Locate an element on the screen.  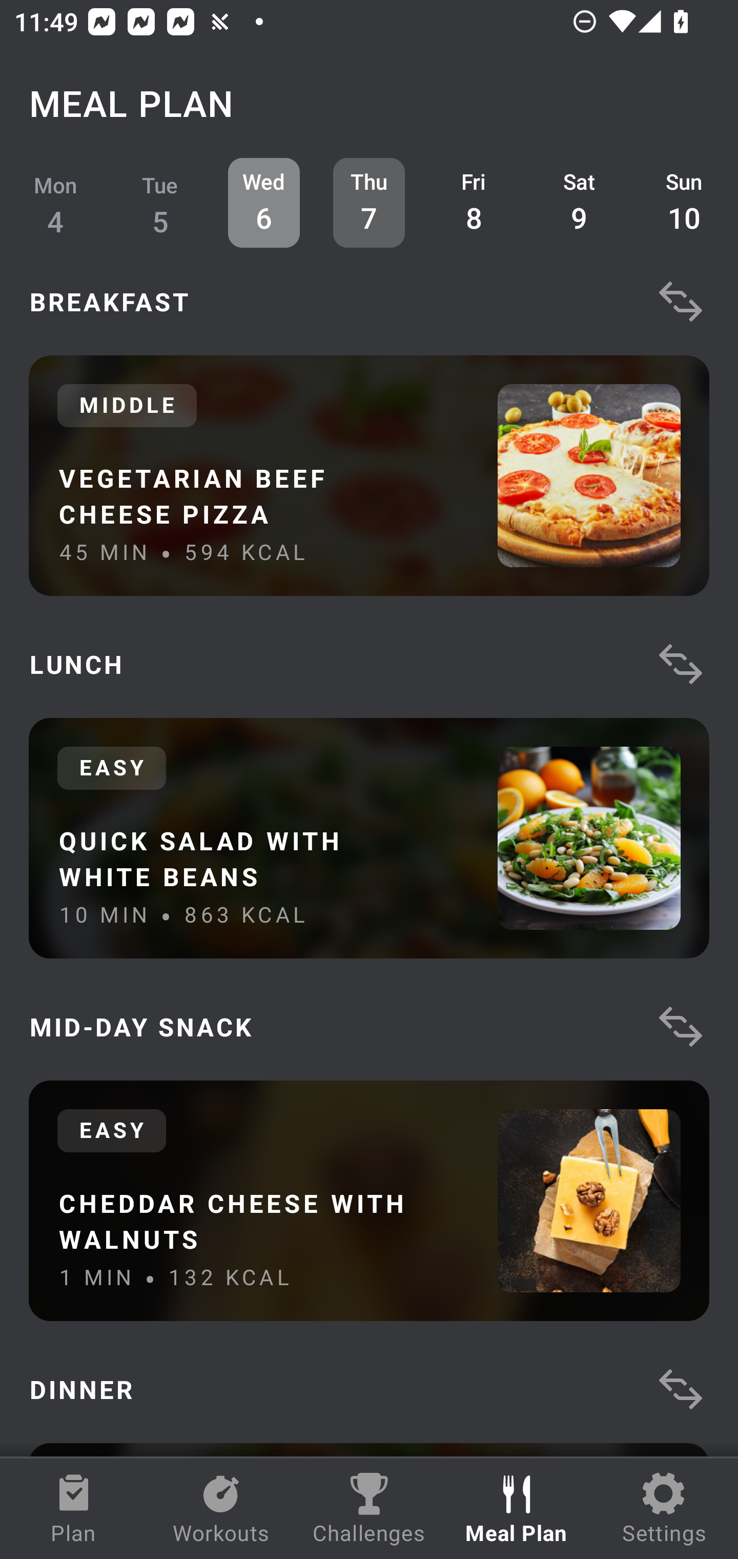
 Workouts  is located at coordinates (221, 1509).